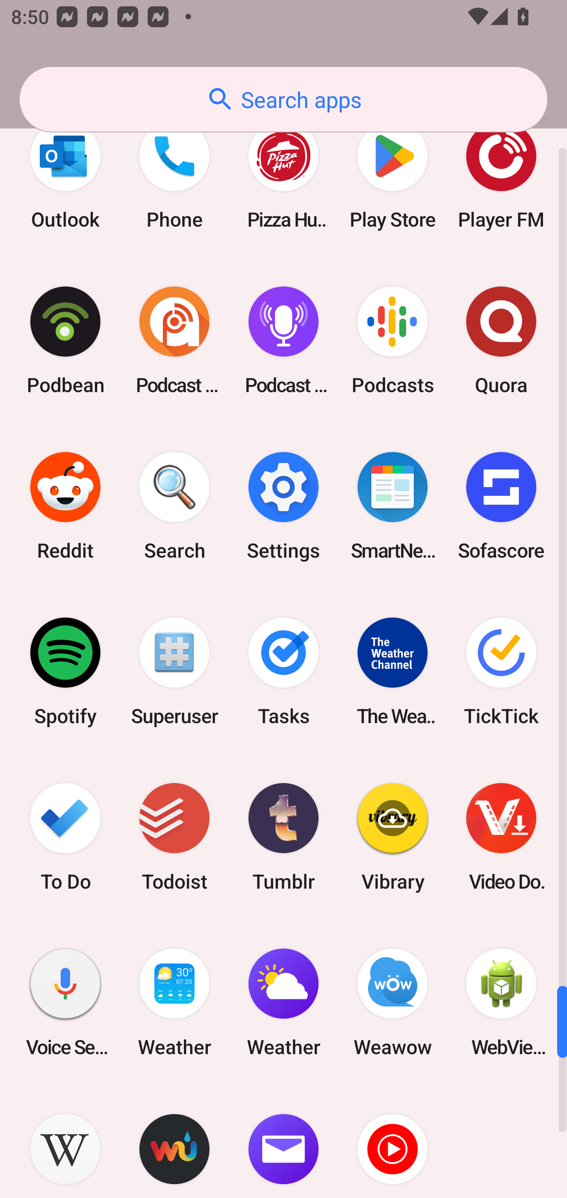 This screenshot has height=1198, width=567. Describe the element at coordinates (501, 1003) in the screenshot. I see `WebView Browser Tester` at that location.